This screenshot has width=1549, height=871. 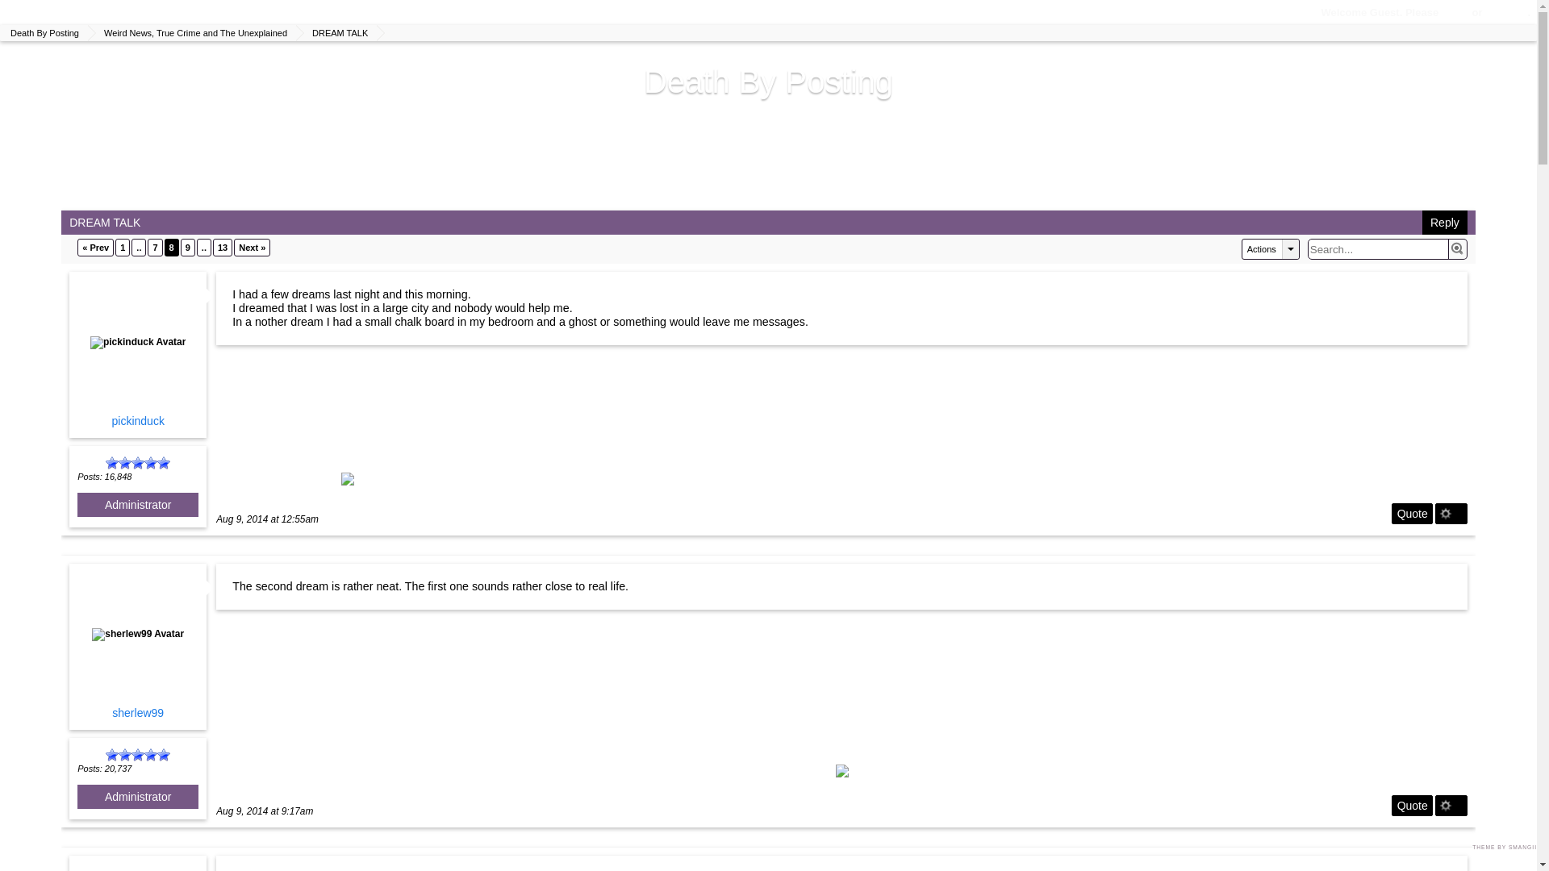 I want to click on Forums, so click(x=205, y=13).